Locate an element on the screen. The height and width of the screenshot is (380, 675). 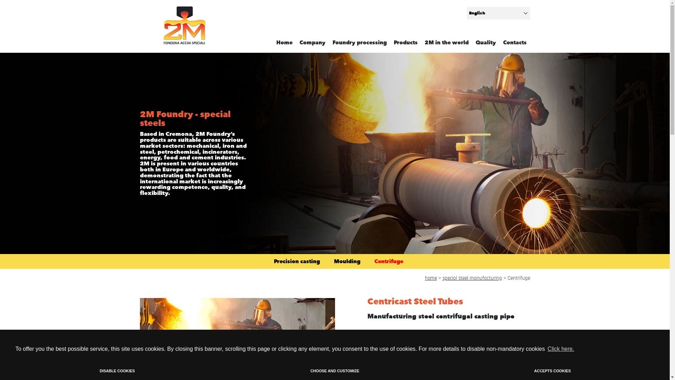
special steel manufacturing is located at coordinates (472, 278).